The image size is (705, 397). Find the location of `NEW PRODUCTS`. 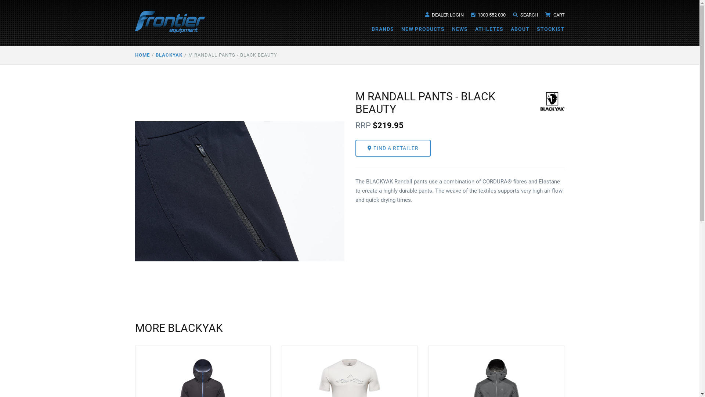

NEW PRODUCTS is located at coordinates (423, 29).